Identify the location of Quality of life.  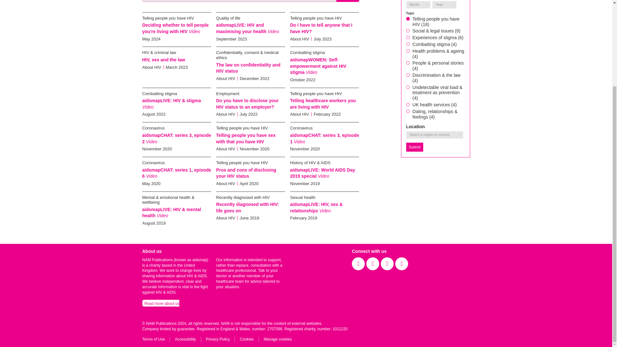
(228, 18).